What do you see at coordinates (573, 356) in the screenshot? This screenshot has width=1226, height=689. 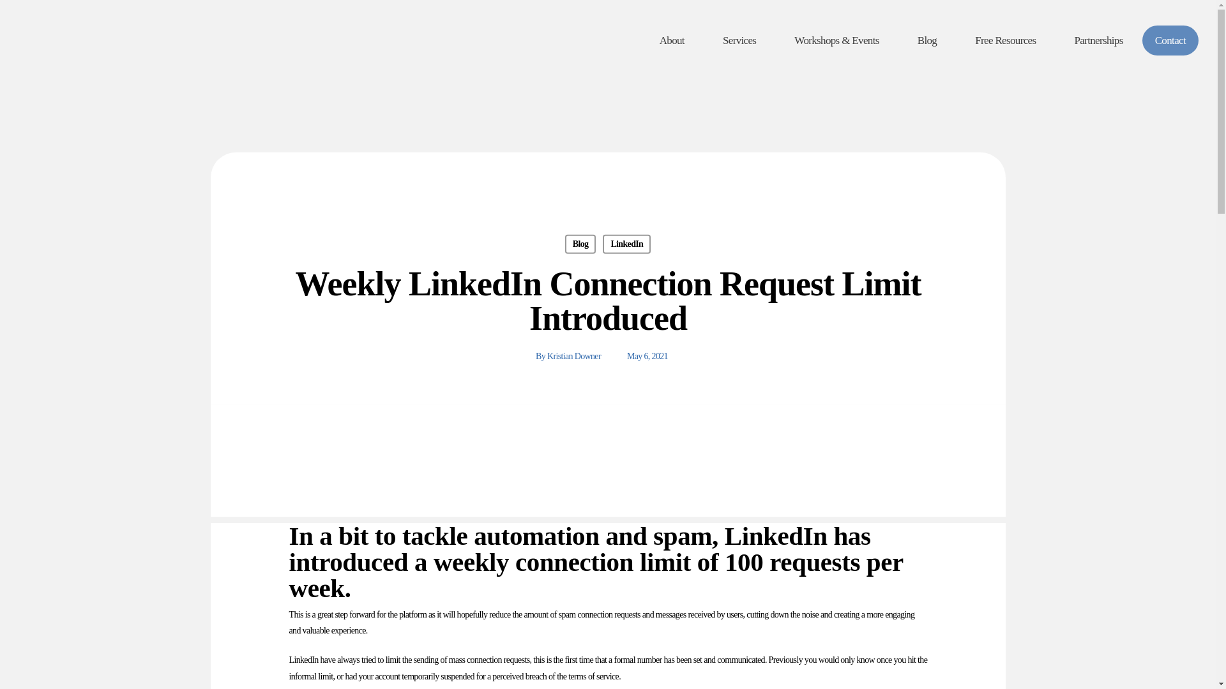 I see `Posts by Kristian Downer` at bounding box center [573, 356].